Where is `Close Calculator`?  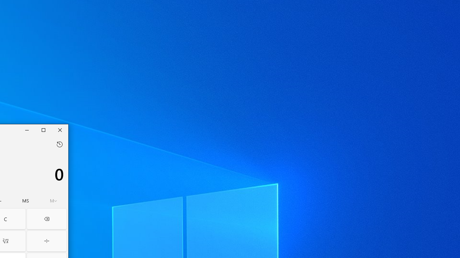 Close Calculator is located at coordinates (60, 130).